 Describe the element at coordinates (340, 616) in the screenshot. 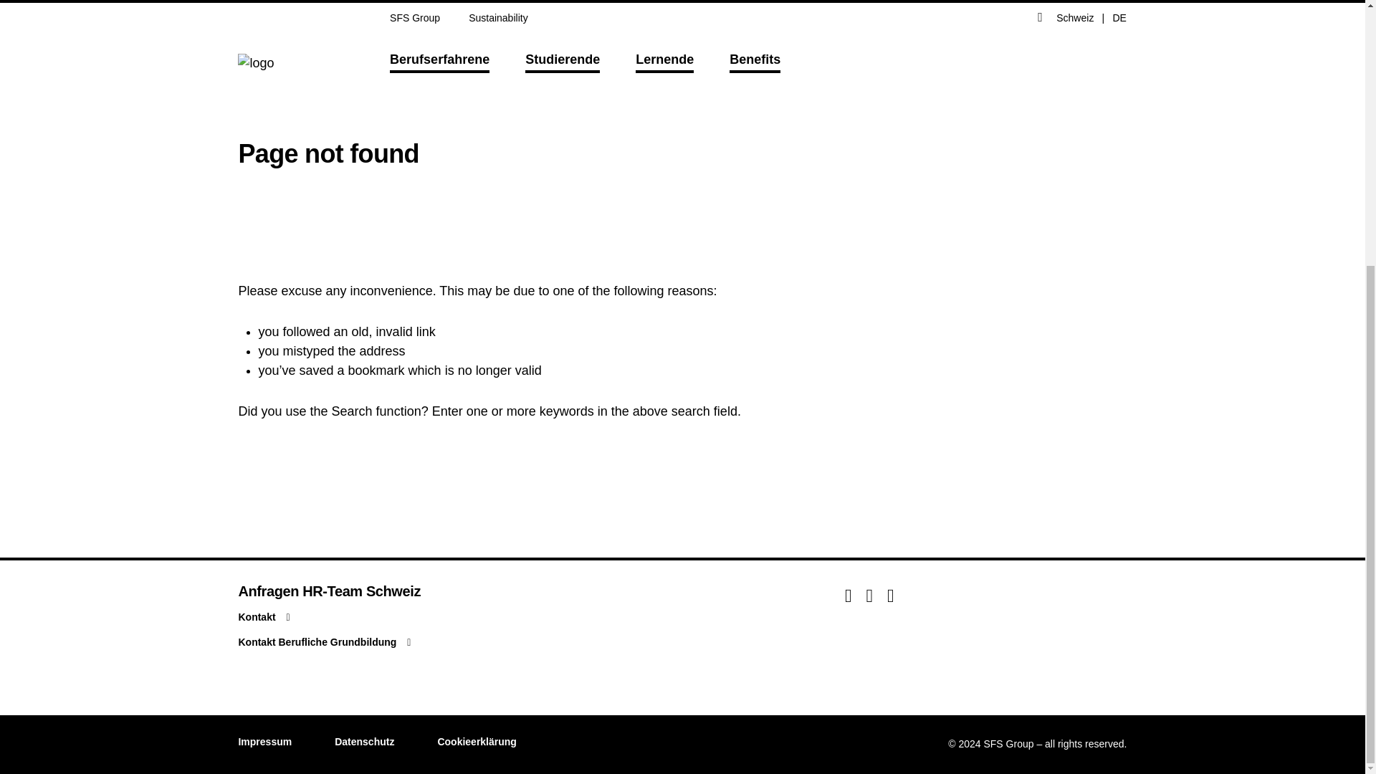

I see `Kontakt` at that location.